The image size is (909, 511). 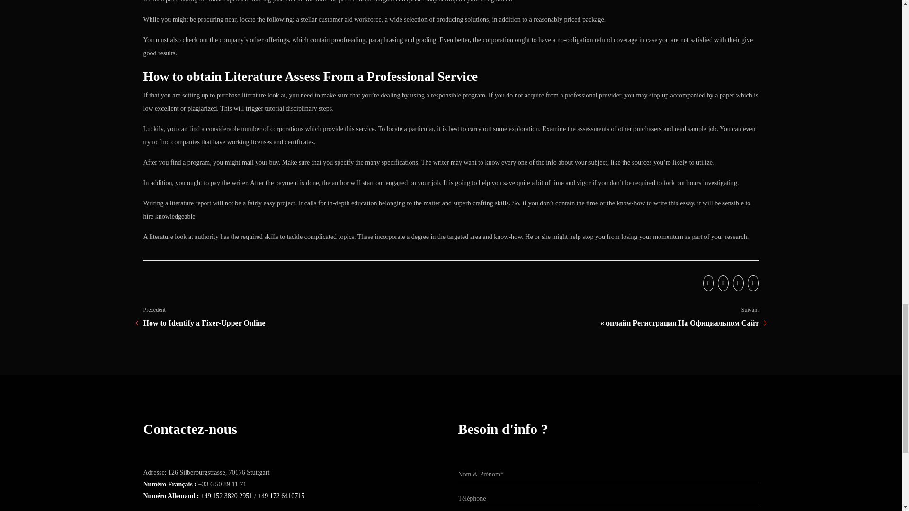 What do you see at coordinates (204, 323) in the screenshot?
I see `How to Identify a Fixer-Upper Online` at bounding box center [204, 323].